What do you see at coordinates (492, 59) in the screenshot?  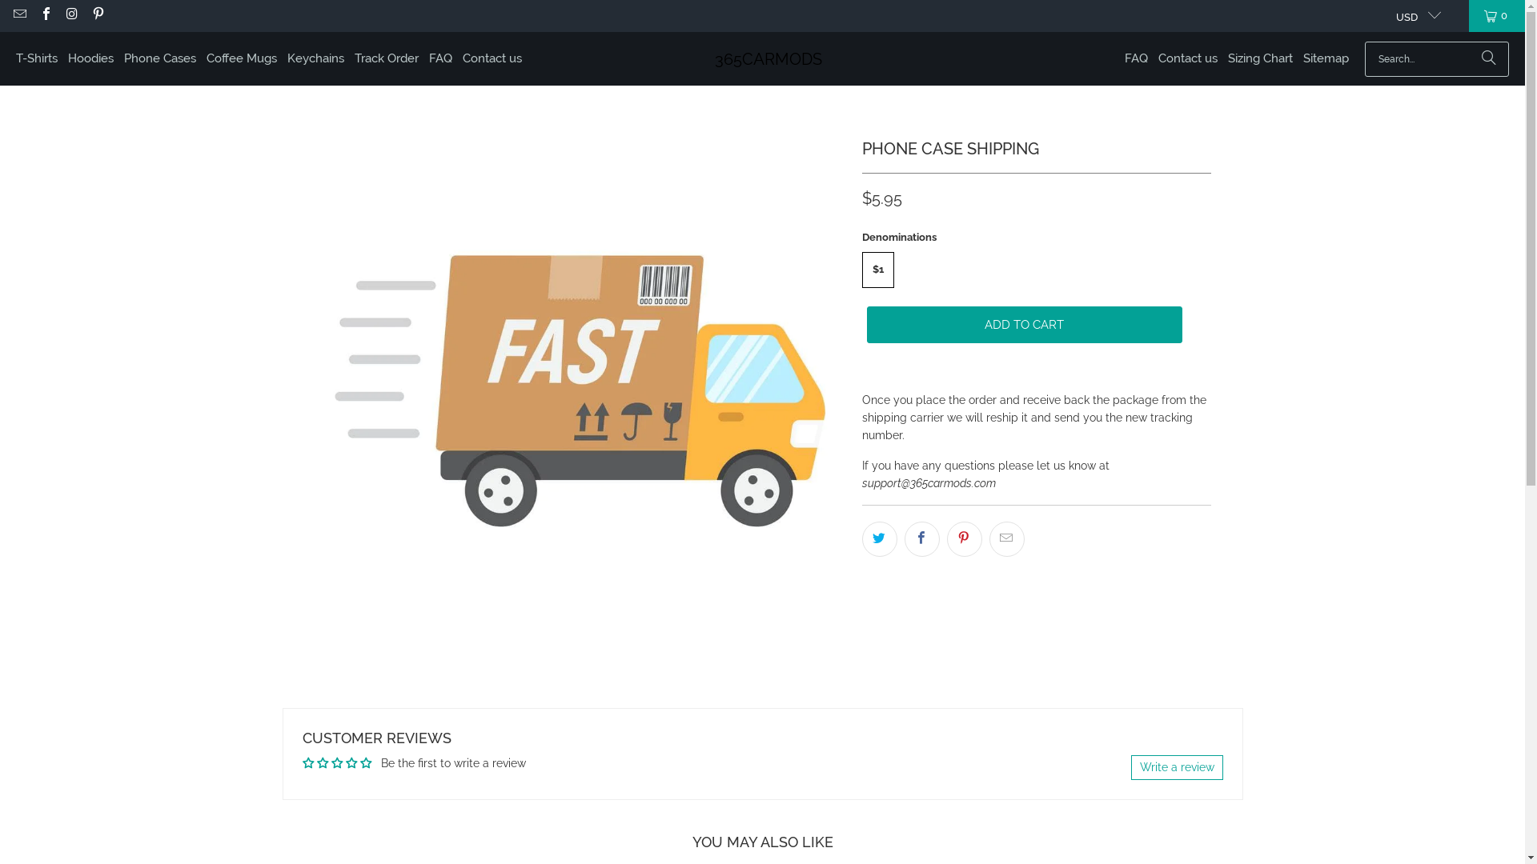 I see `Contact us` at bounding box center [492, 59].